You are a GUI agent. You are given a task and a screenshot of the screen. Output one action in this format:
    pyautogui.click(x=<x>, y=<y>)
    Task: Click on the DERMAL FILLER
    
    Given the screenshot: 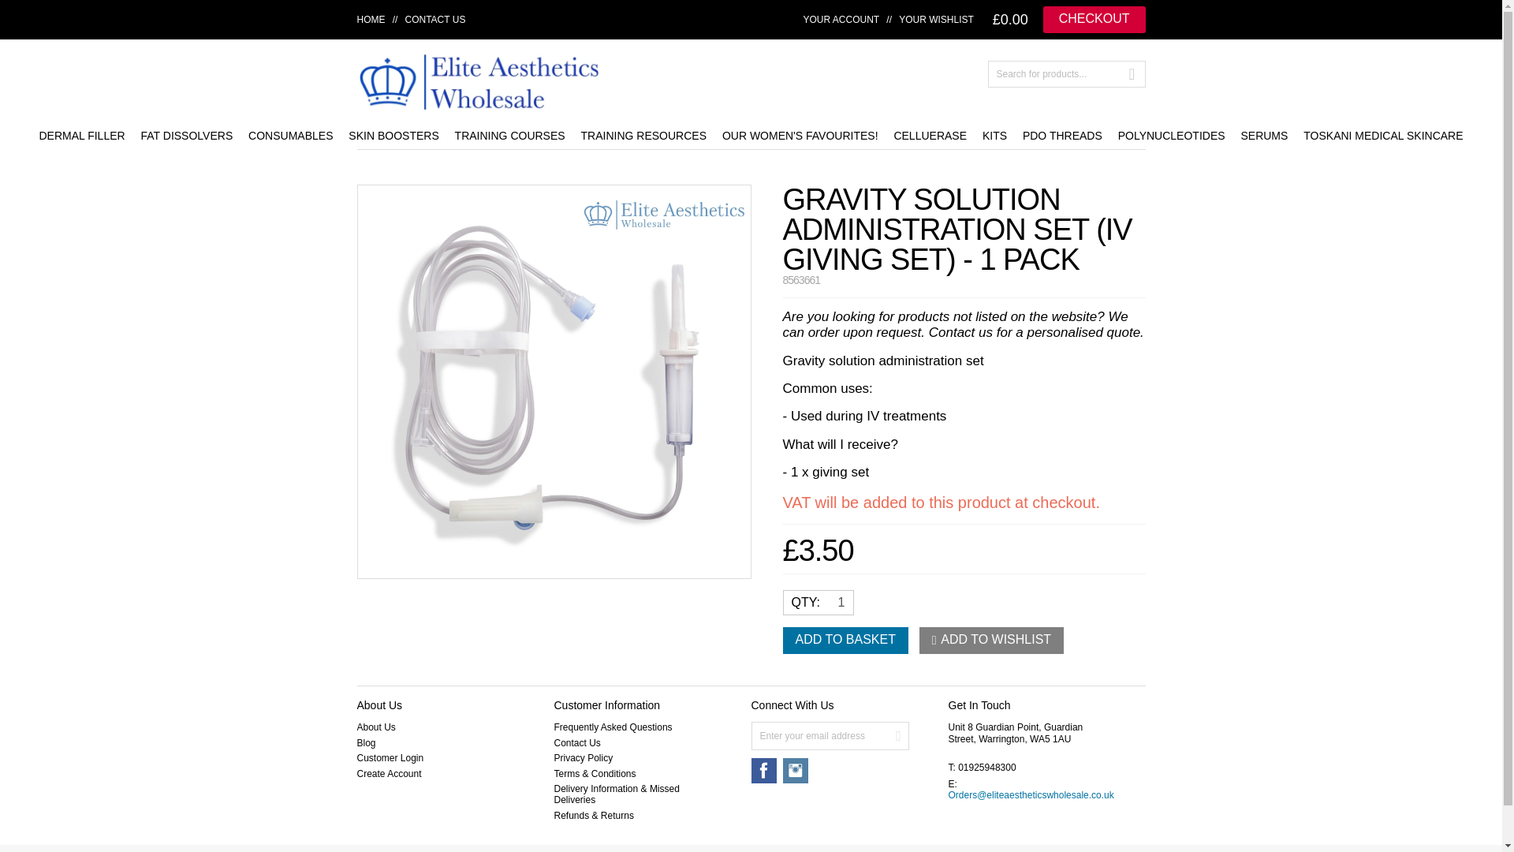 What is the action you would take?
    pyautogui.click(x=80, y=136)
    